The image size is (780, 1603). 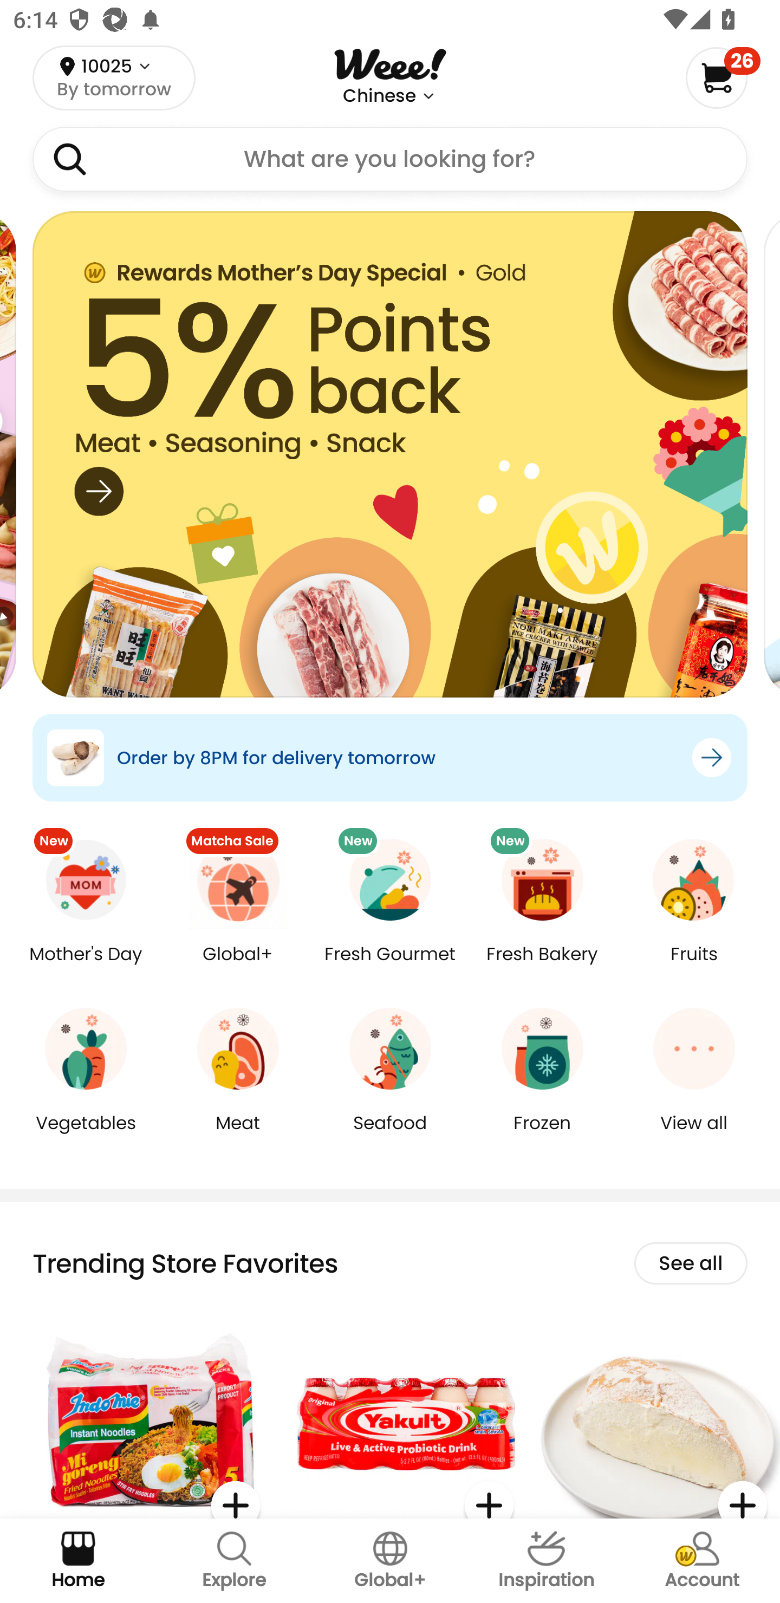 What do you see at coordinates (542, 967) in the screenshot?
I see `Fresh Bakery` at bounding box center [542, 967].